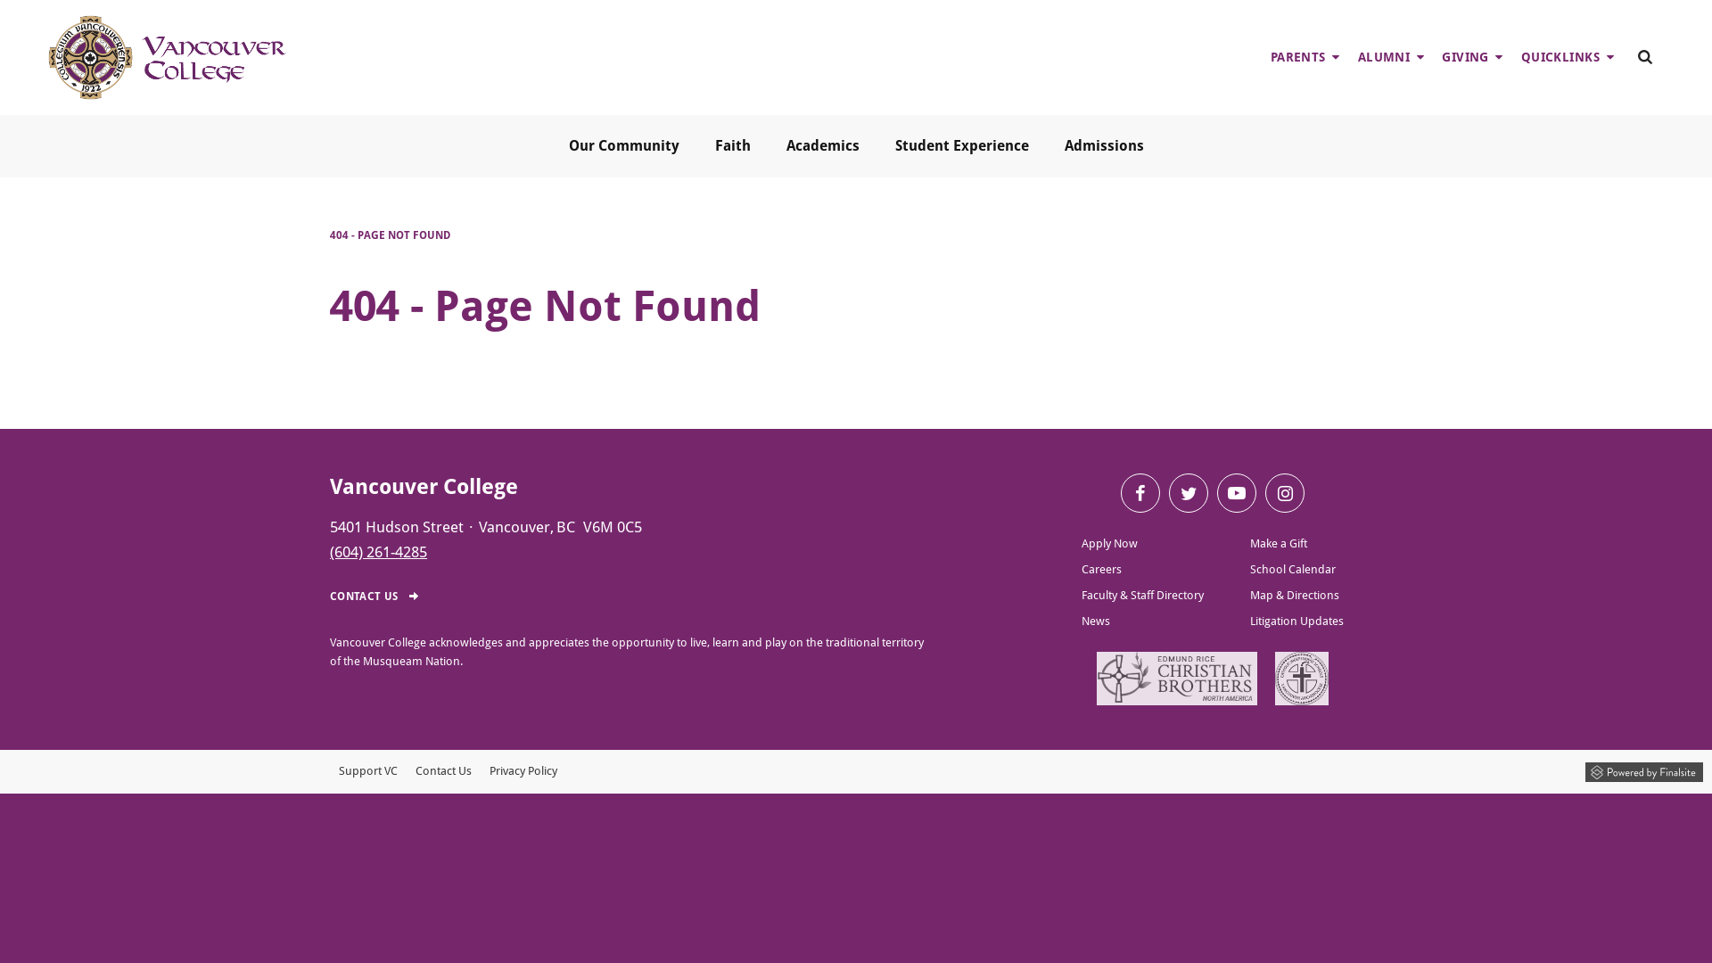  What do you see at coordinates (961, 146) in the screenshot?
I see `Student Experience` at bounding box center [961, 146].